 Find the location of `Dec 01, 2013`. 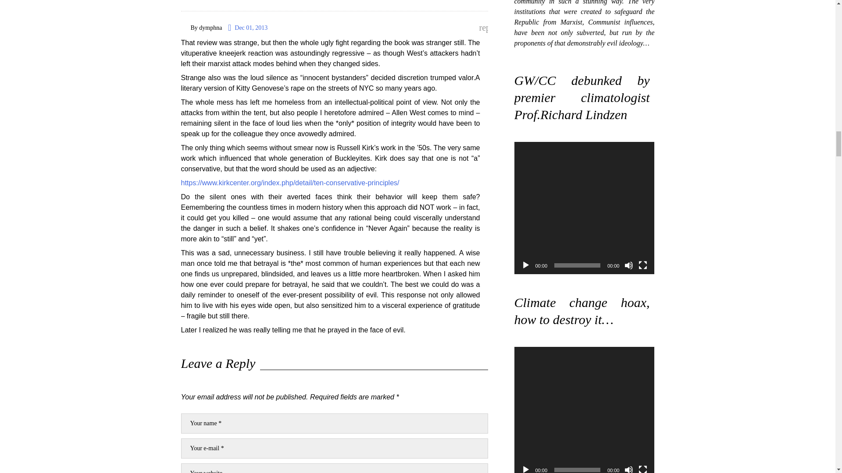

Dec 01, 2013 is located at coordinates (248, 28).